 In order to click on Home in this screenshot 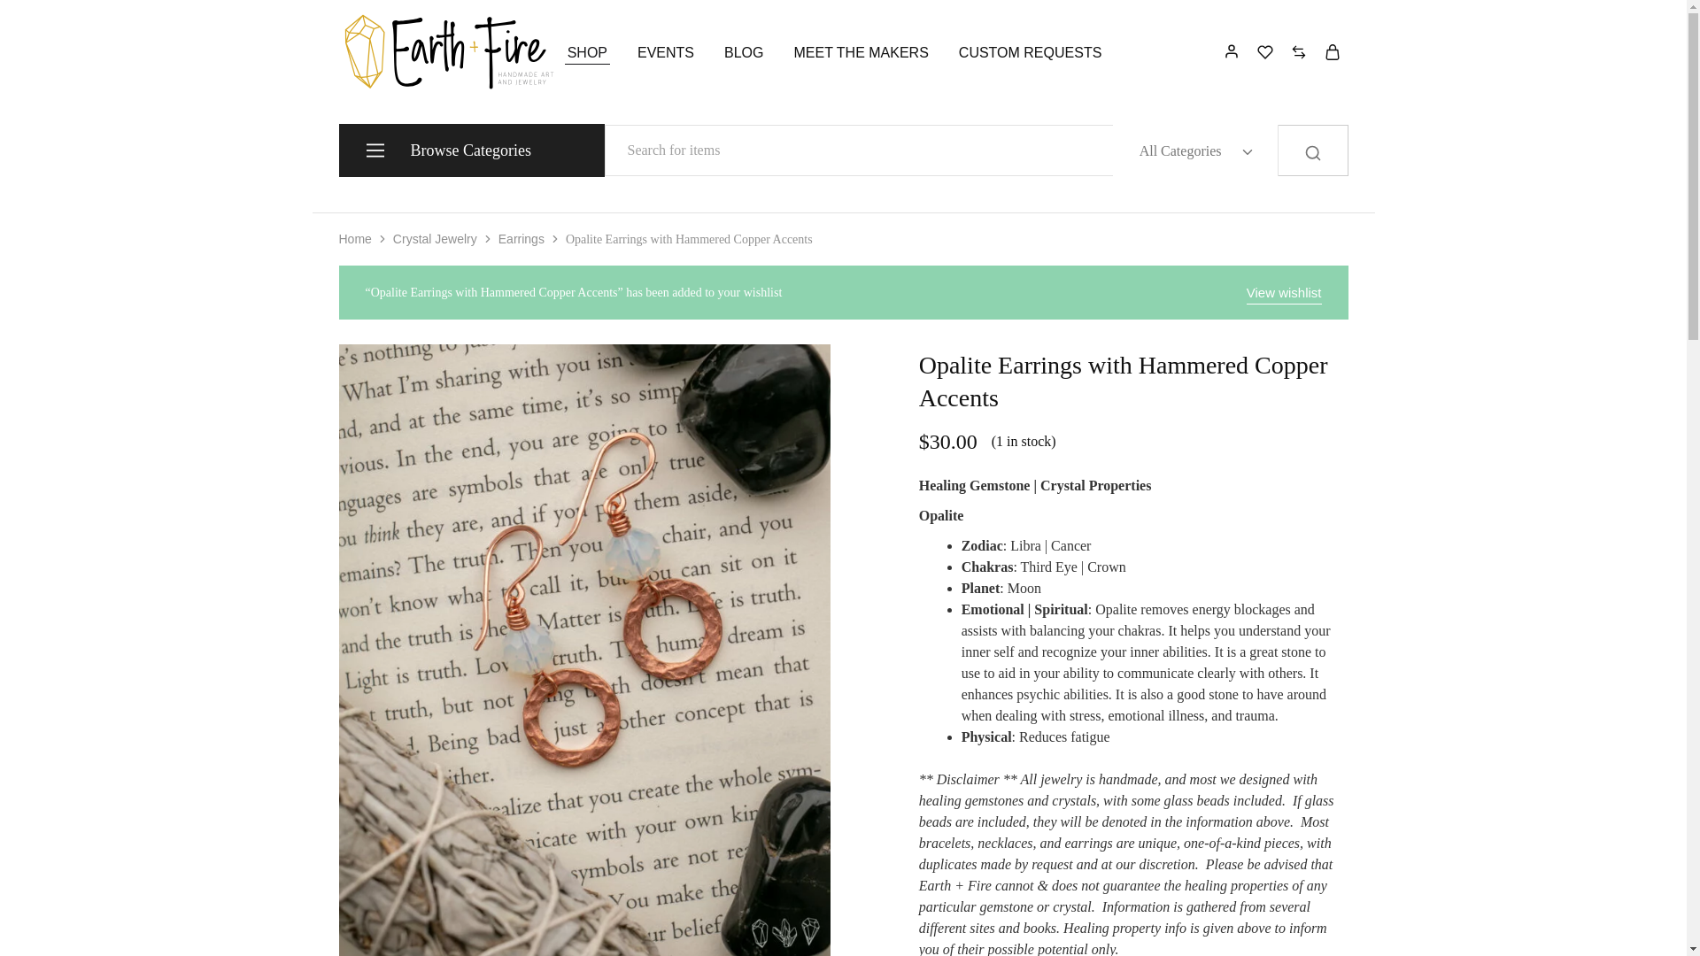, I will do `click(354, 239)`.